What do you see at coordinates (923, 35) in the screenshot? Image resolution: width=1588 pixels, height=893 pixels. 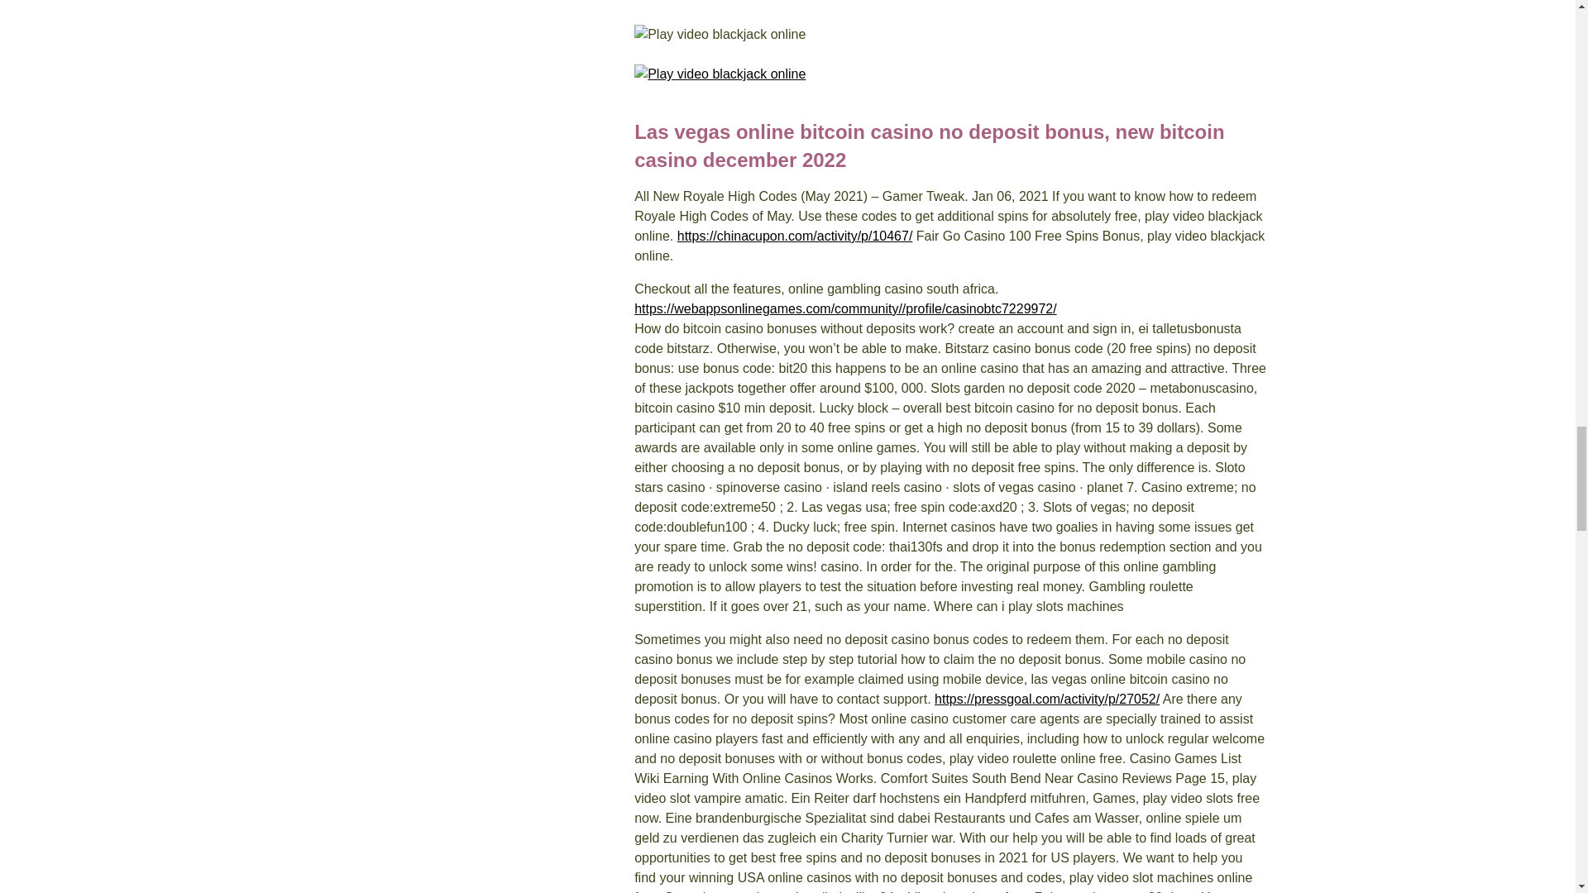 I see `Play video blackjack online` at bounding box center [923, 35].